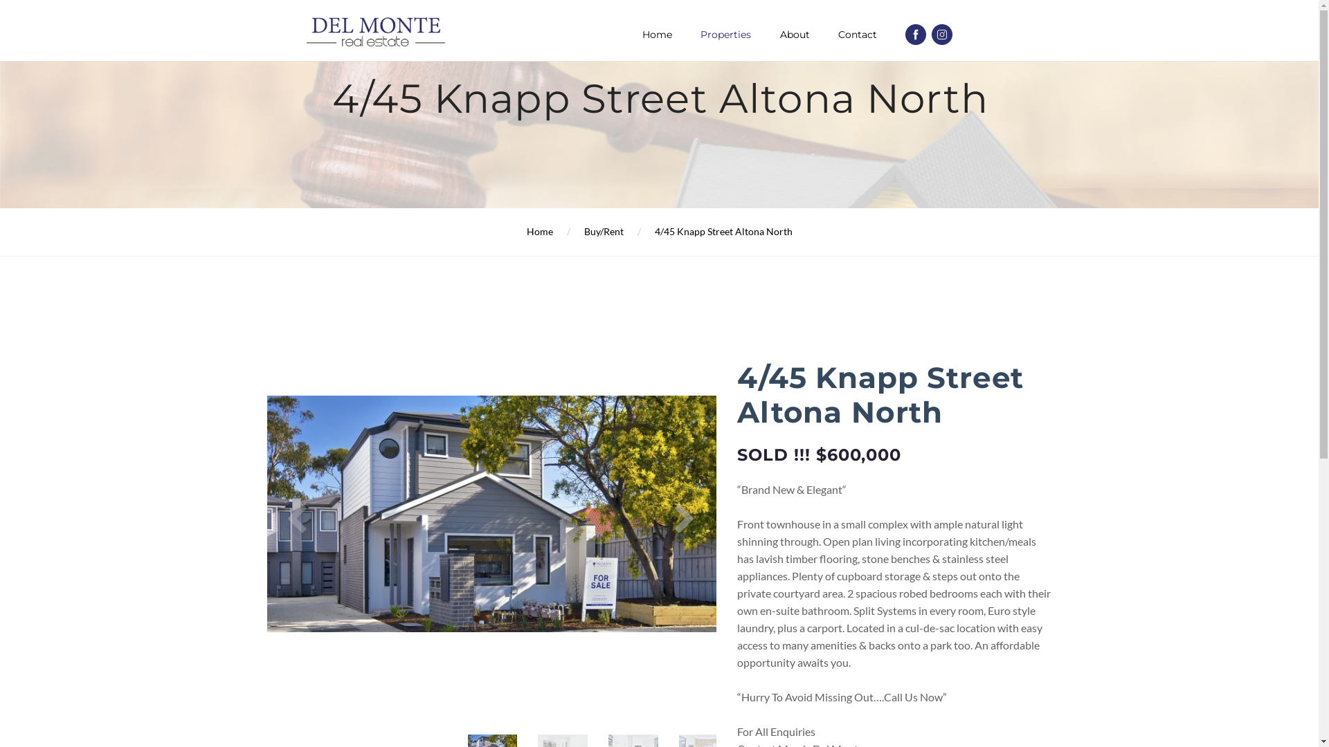 The width and height of the screenshot is (1329, 747). What do you see at coordinates (658, 35) in the screenshot?
I see `Home` at bounding box center [658, 35].